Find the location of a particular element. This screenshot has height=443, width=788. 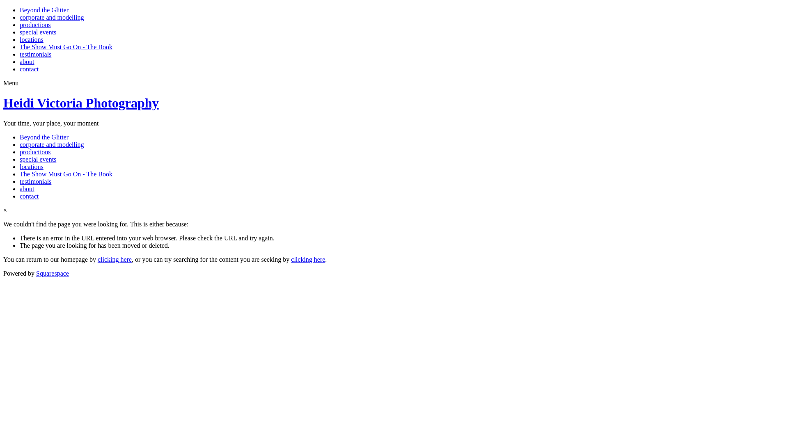

special events is located at coordinates (38, 32).